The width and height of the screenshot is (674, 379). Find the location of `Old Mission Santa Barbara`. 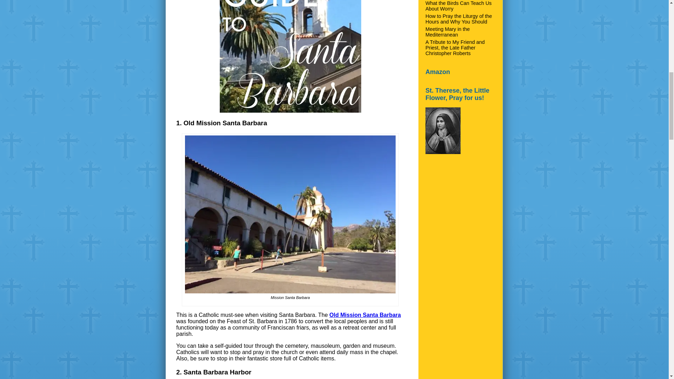

Old Mission Santa Barbara is located at coordinates (365, 315).